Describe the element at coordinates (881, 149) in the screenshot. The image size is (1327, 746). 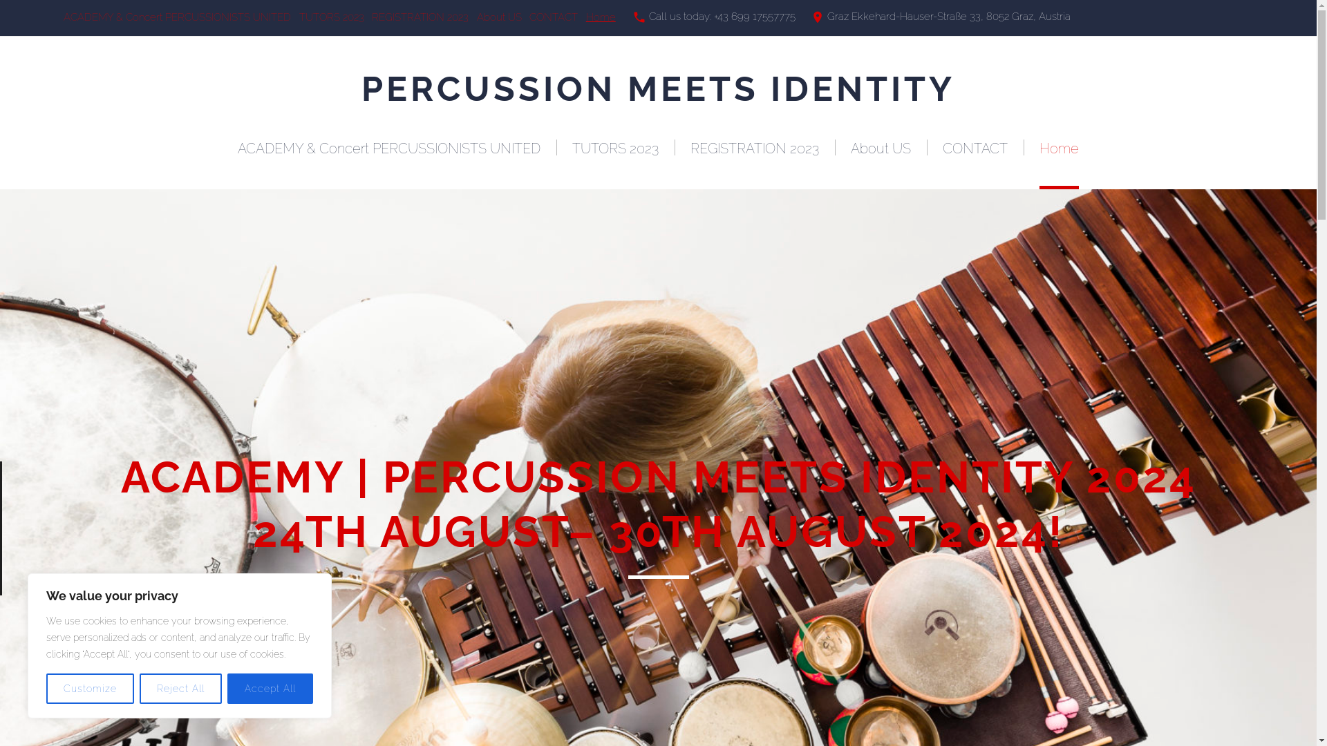
I see `About US` at that location.